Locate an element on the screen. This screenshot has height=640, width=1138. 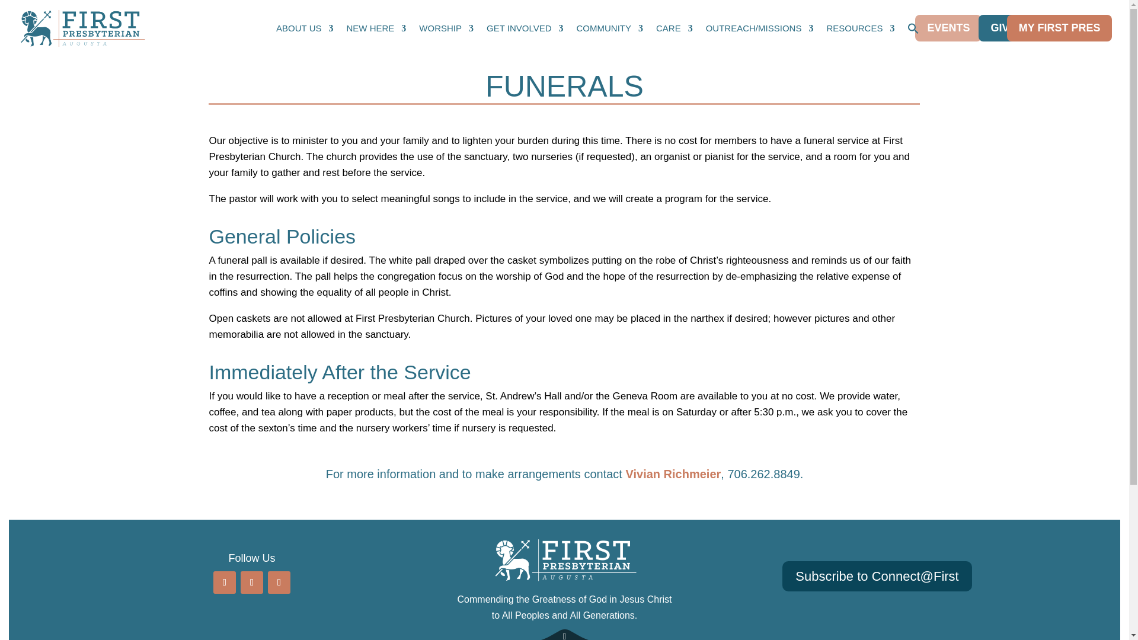
Follow on Facebook is located at coordinates (224, 583).